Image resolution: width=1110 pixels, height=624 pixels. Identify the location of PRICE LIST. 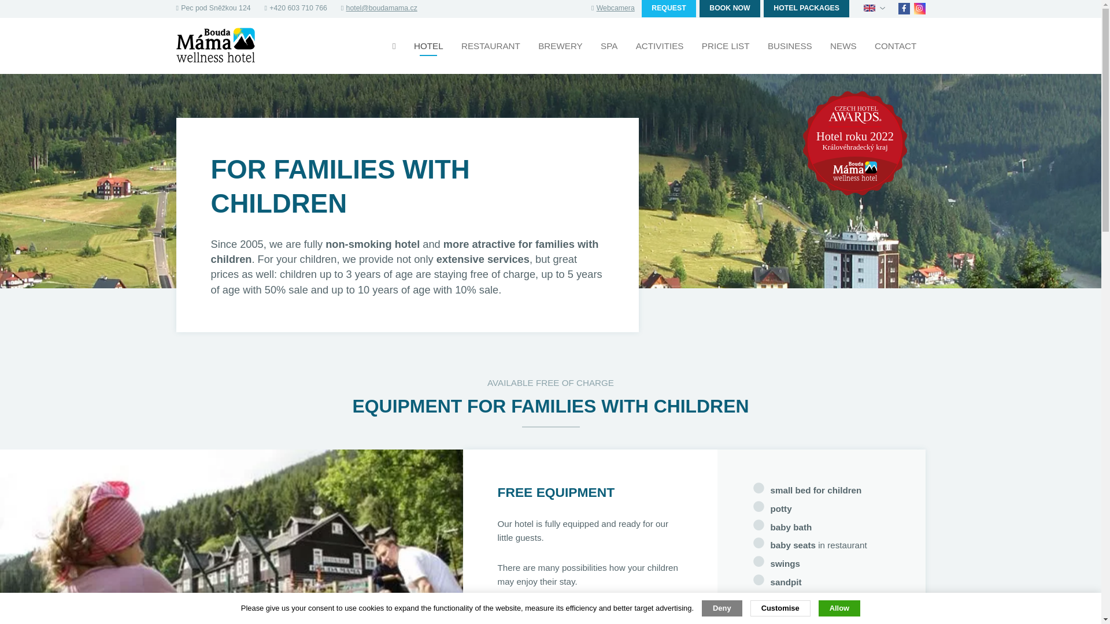
(726, 46).